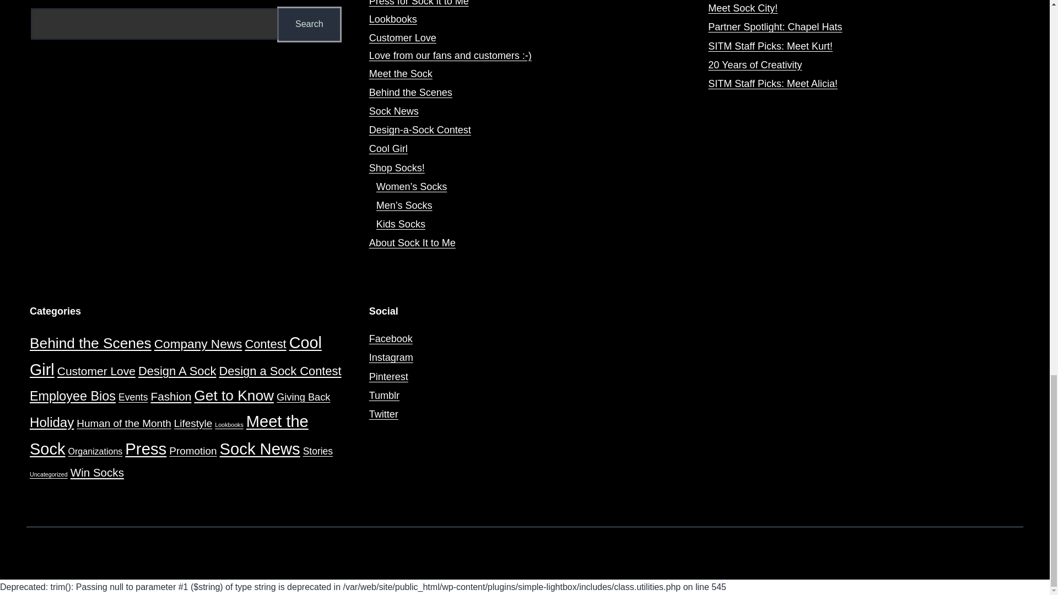  Describe the element at coordinates (264, 344) in the screenshot. I see `Contest` at that location.